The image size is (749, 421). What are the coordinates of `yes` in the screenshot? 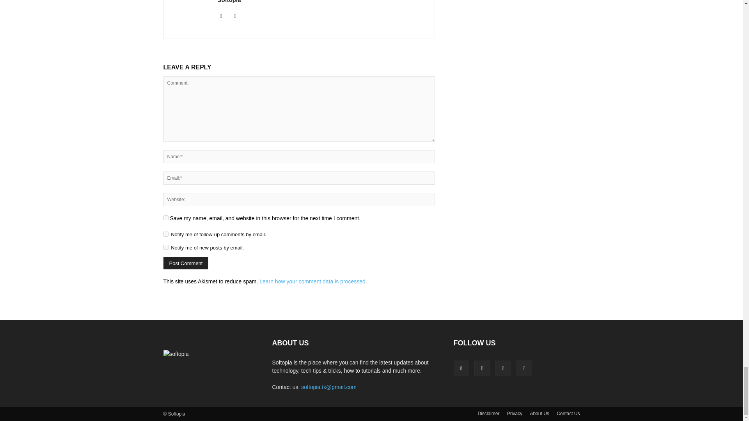 It's located at (165, 218).